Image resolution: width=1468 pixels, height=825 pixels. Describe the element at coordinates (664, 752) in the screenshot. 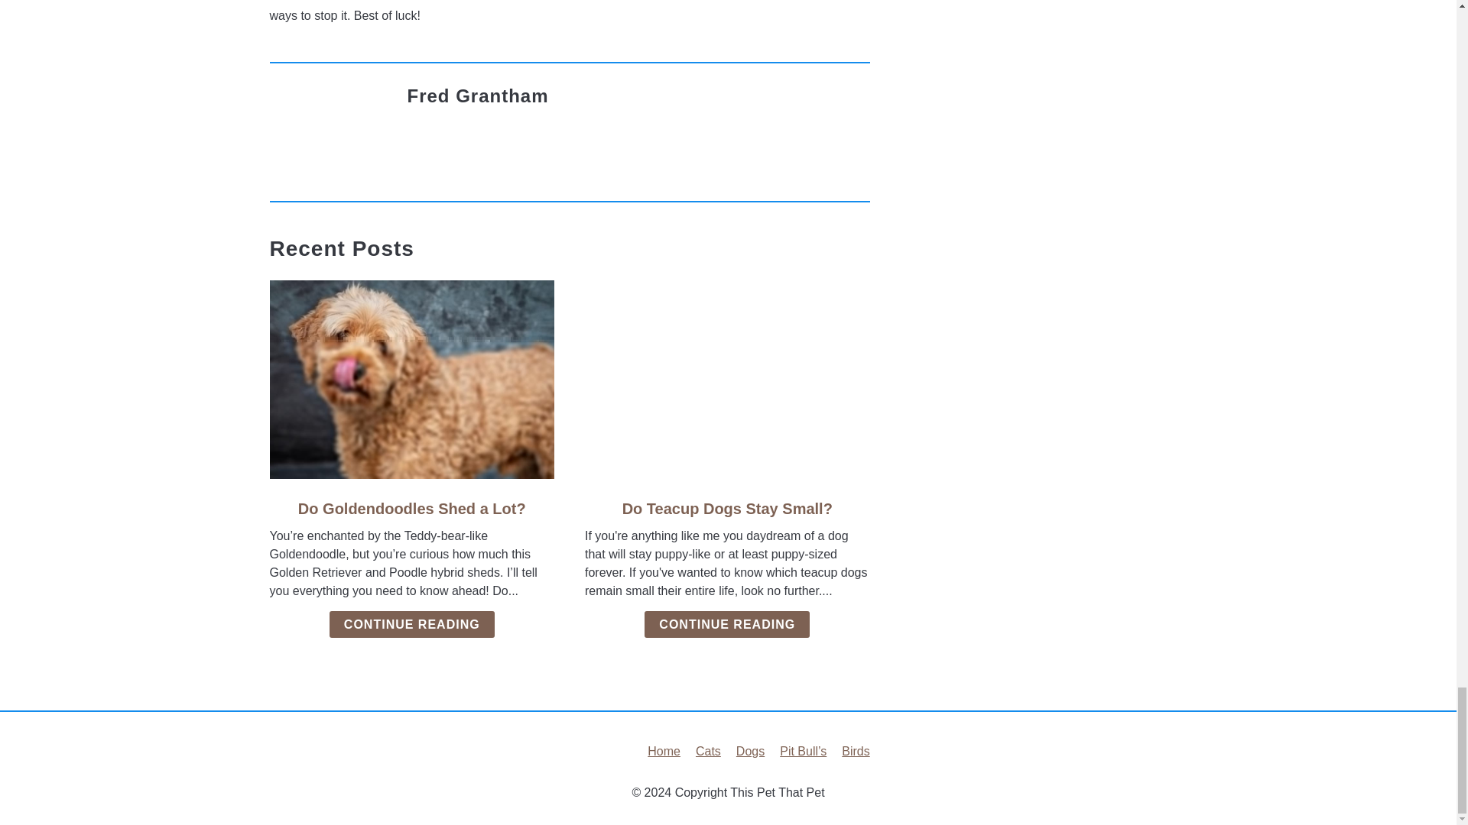

I see `Home` at that location.